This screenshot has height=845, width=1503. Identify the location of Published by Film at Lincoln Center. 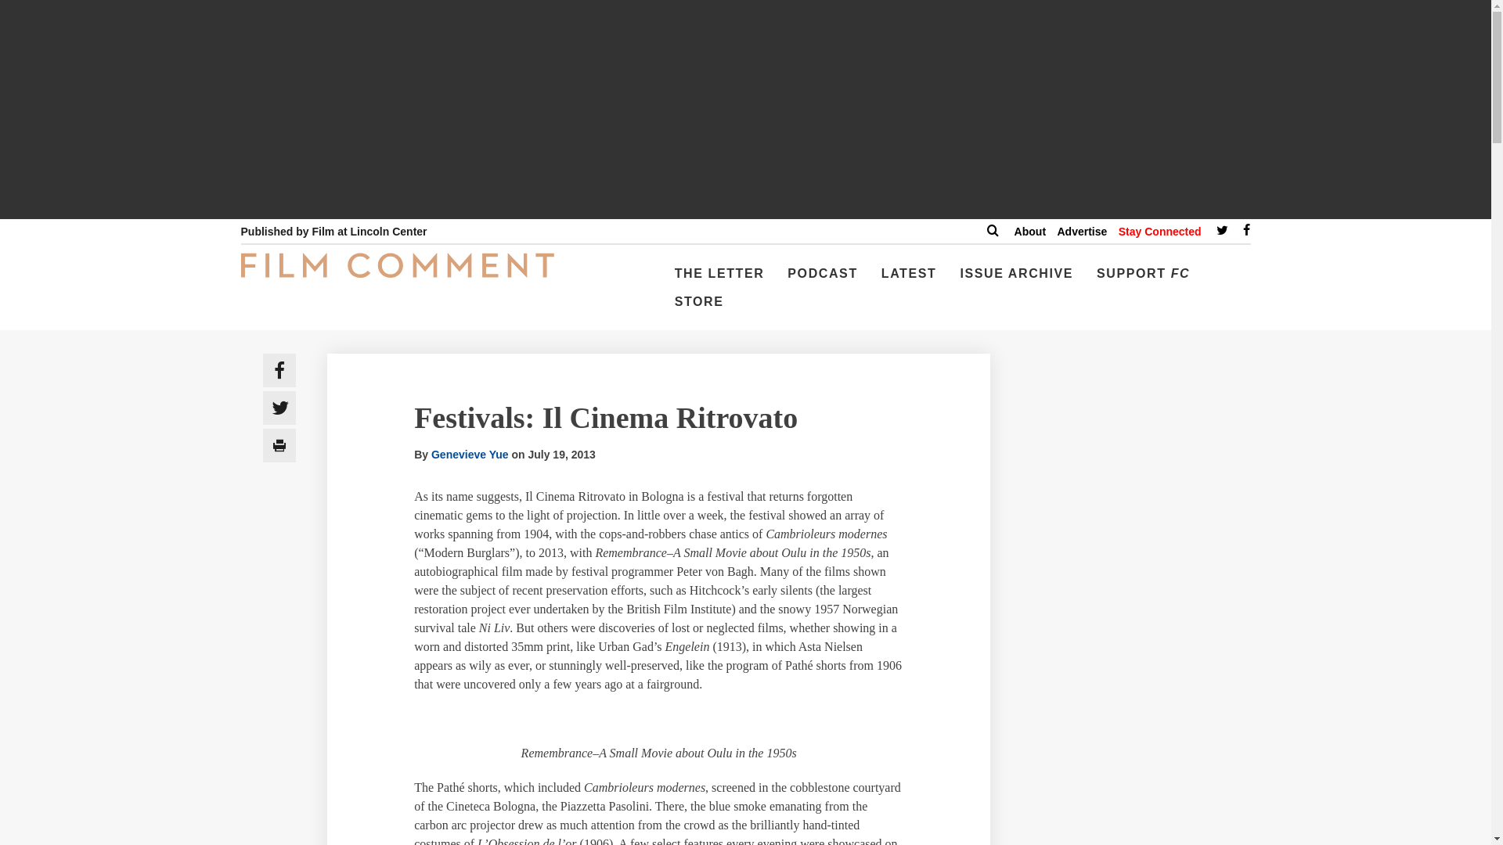
(333, 232).